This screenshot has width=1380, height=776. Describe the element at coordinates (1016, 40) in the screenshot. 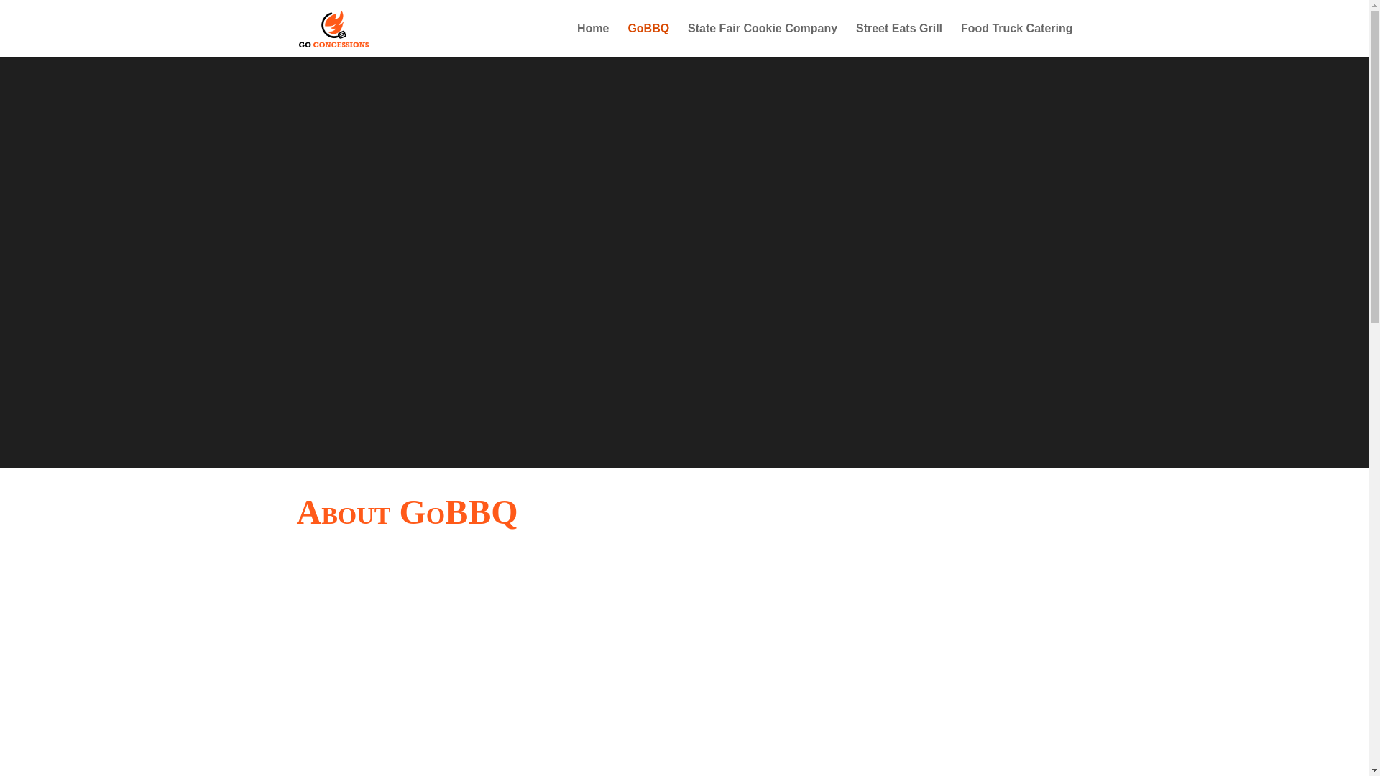

I see `Food Truck Catering` at that location.